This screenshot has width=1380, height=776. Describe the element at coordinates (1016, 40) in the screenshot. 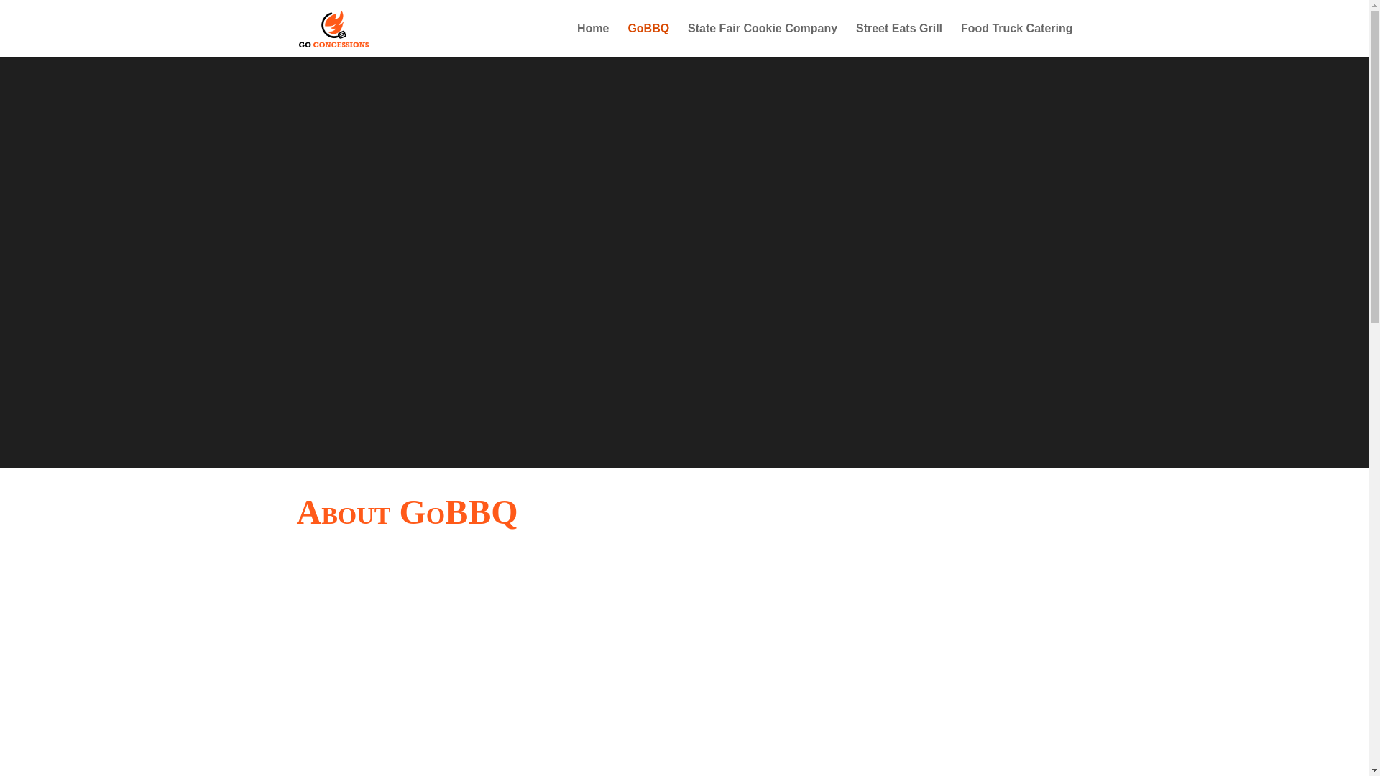

I see `Food Truck Catering` at that location.